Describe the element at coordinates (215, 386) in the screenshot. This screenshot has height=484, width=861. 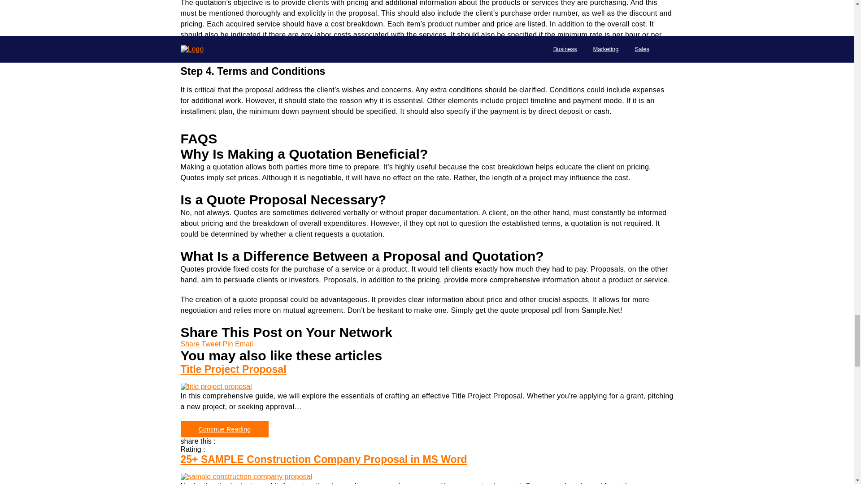
I see `Title Project Proposal` at that location.